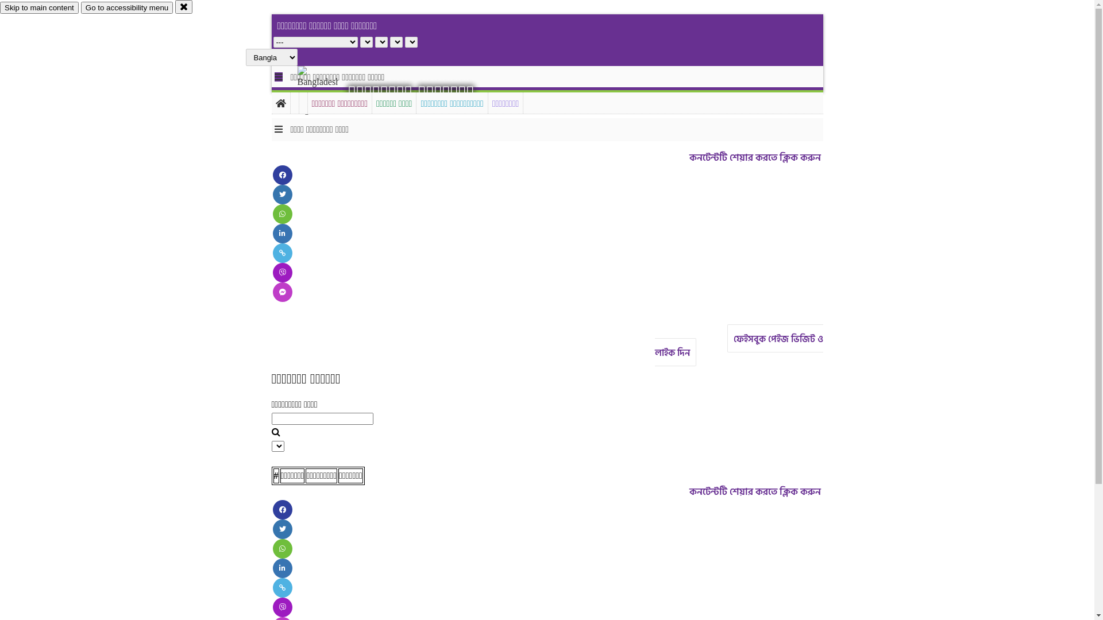 This screenshot has width=1103, height=620. What do you see at coordinates (39, 8) in the screenshot?
I see `Skip to main content` at bounding box center [39, 8].